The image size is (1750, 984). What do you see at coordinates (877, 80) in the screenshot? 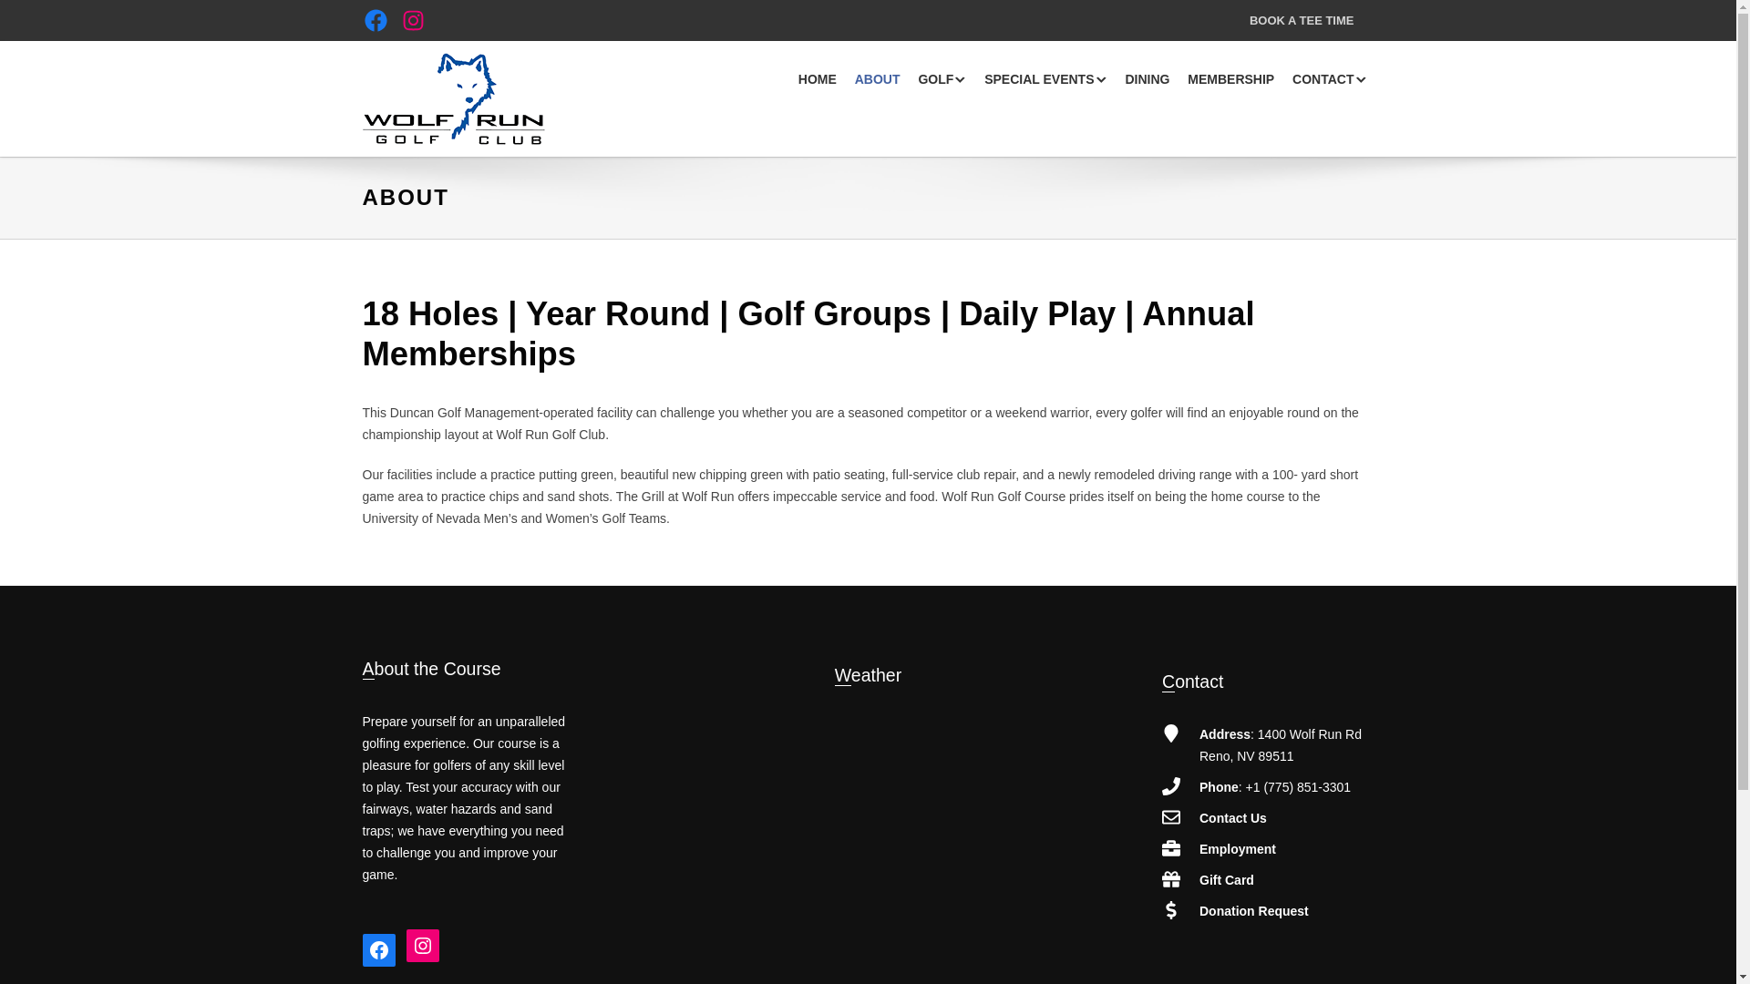
I see `ABOUT` at bounding box center [877, 80].